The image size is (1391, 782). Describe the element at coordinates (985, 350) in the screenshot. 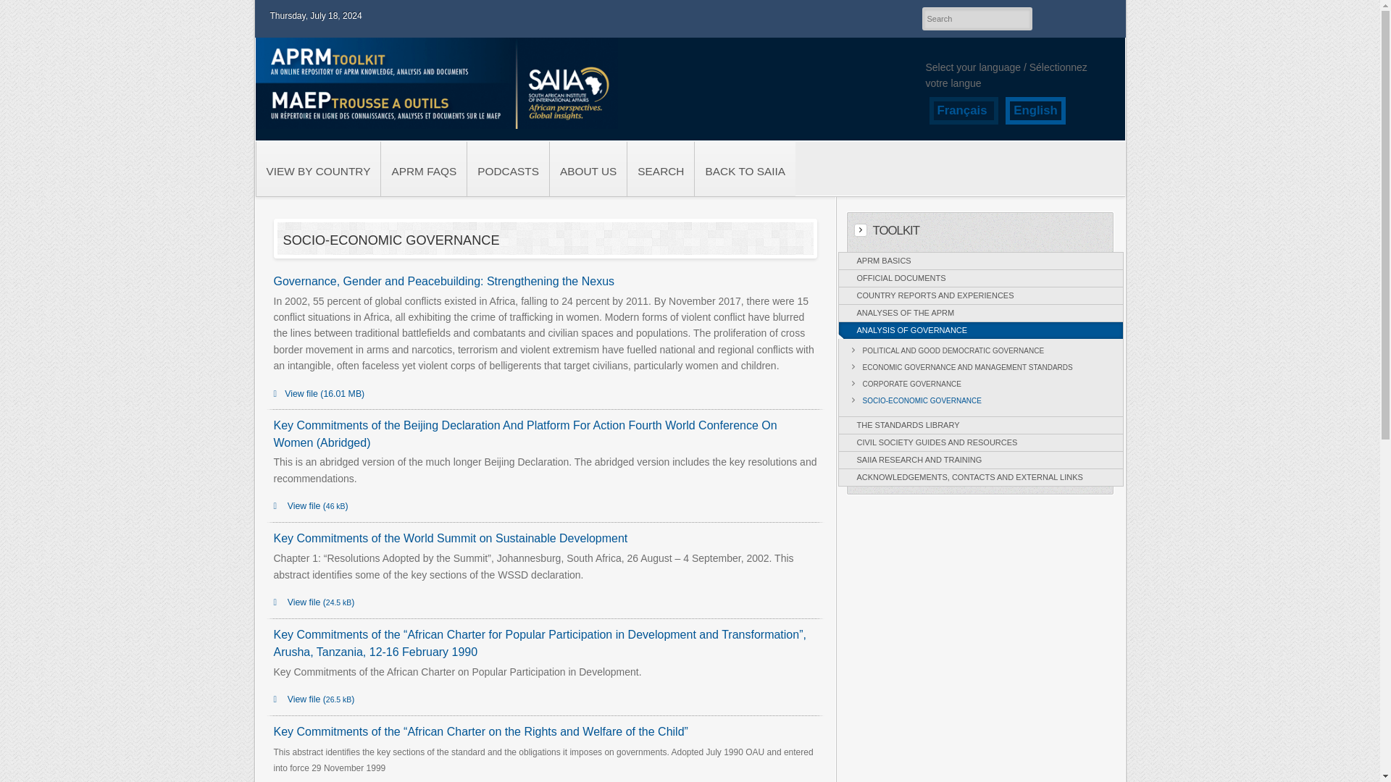

I see `POLITICAL AND GOOD DEMOCRATIC GOVERNANCE` at that location.